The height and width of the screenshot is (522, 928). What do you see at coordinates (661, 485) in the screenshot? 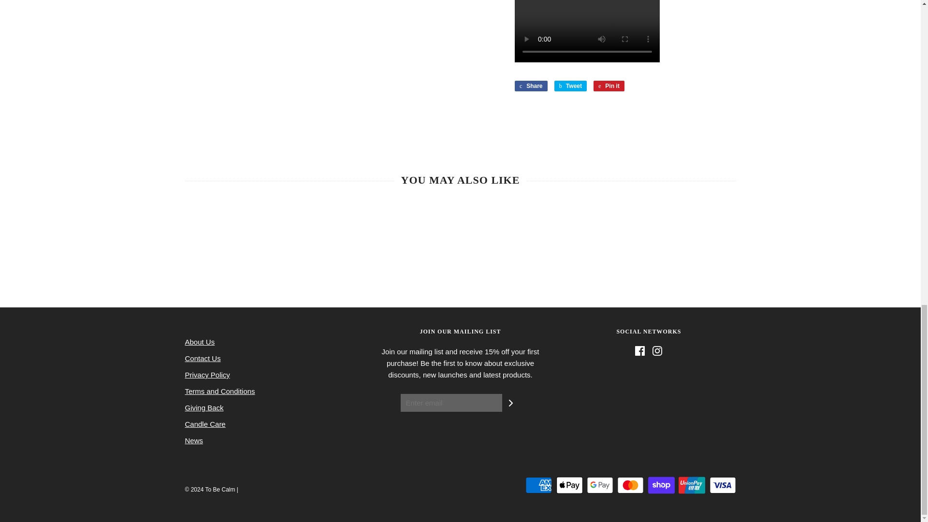
I see `Shop Pay` at bounding box center [661, 485].